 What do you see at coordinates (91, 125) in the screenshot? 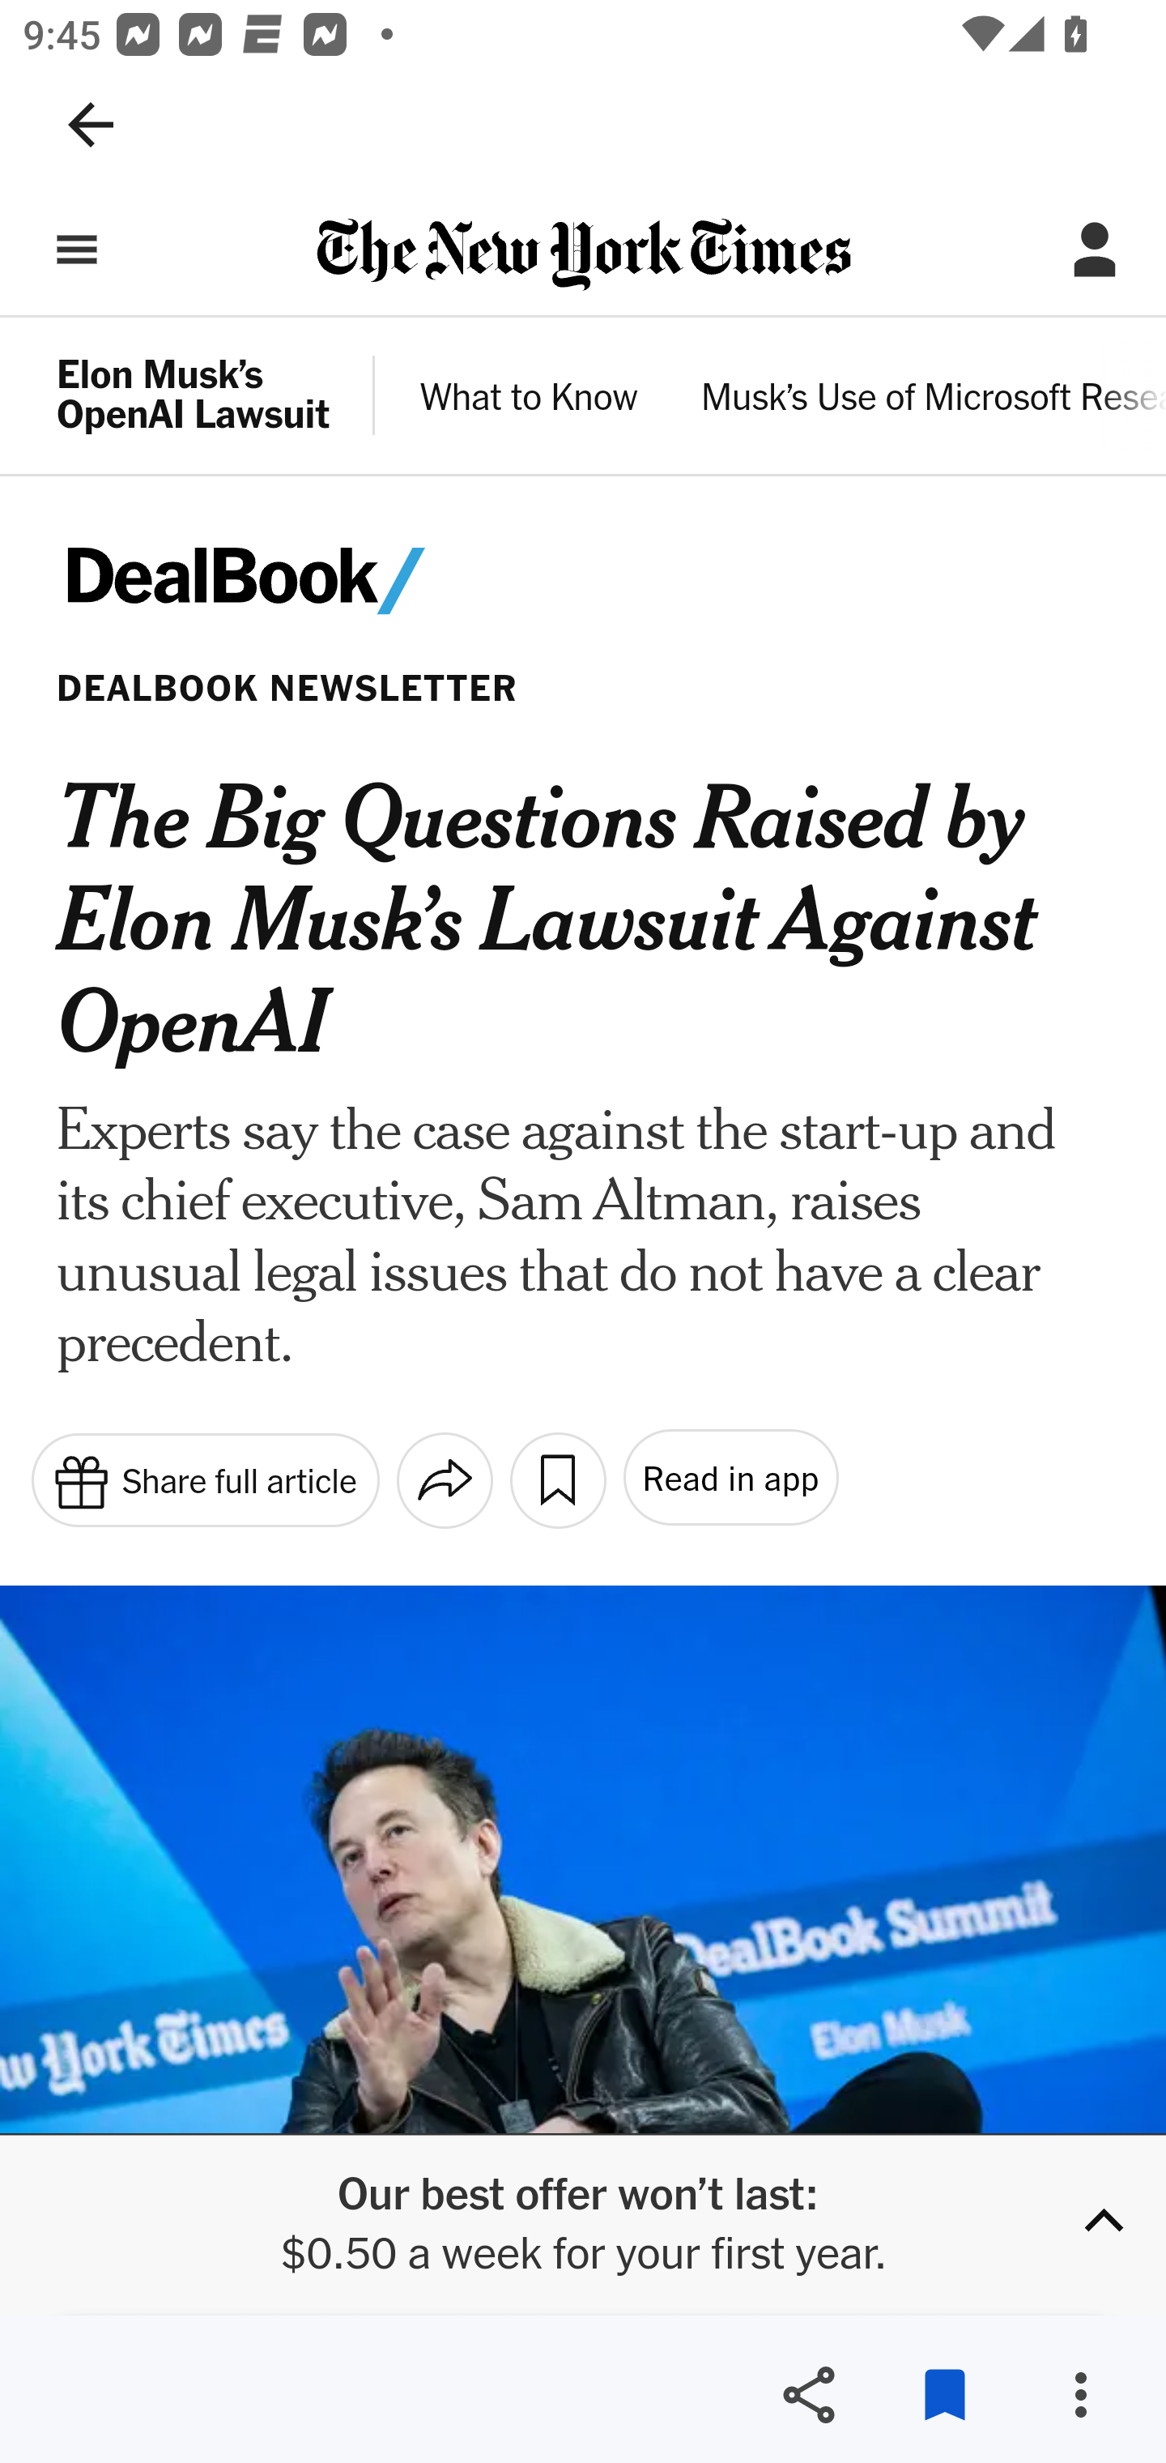
I see `Navigate up` at bounding box center [91, 125].